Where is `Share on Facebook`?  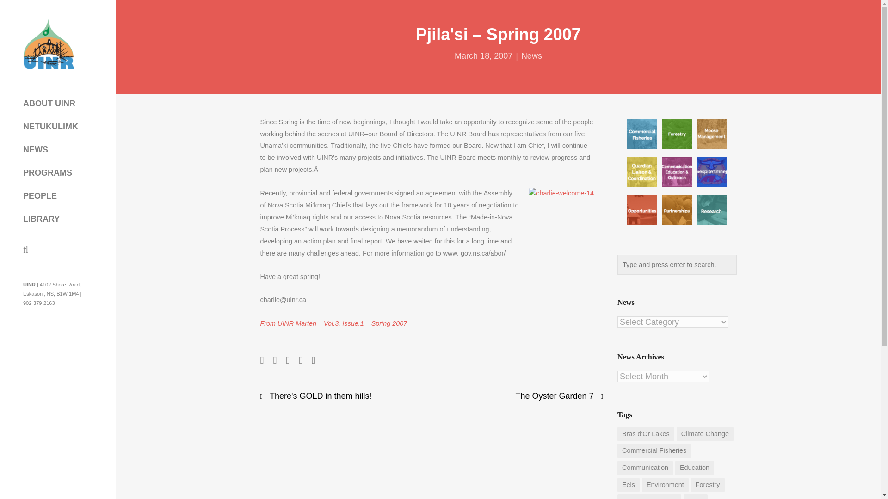 Share on Facebook is located at coordinates (262, 359).